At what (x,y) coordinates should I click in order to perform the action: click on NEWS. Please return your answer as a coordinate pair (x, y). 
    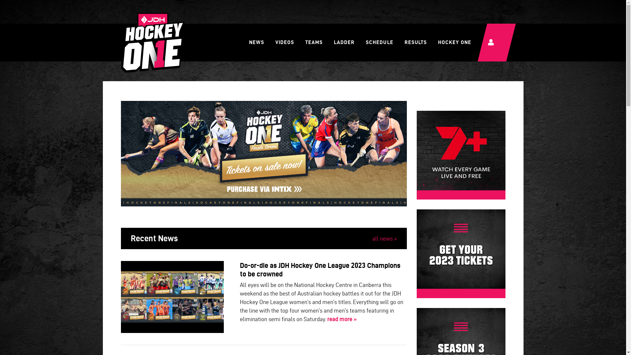
    Looking at the image, I should click on (256, 42).